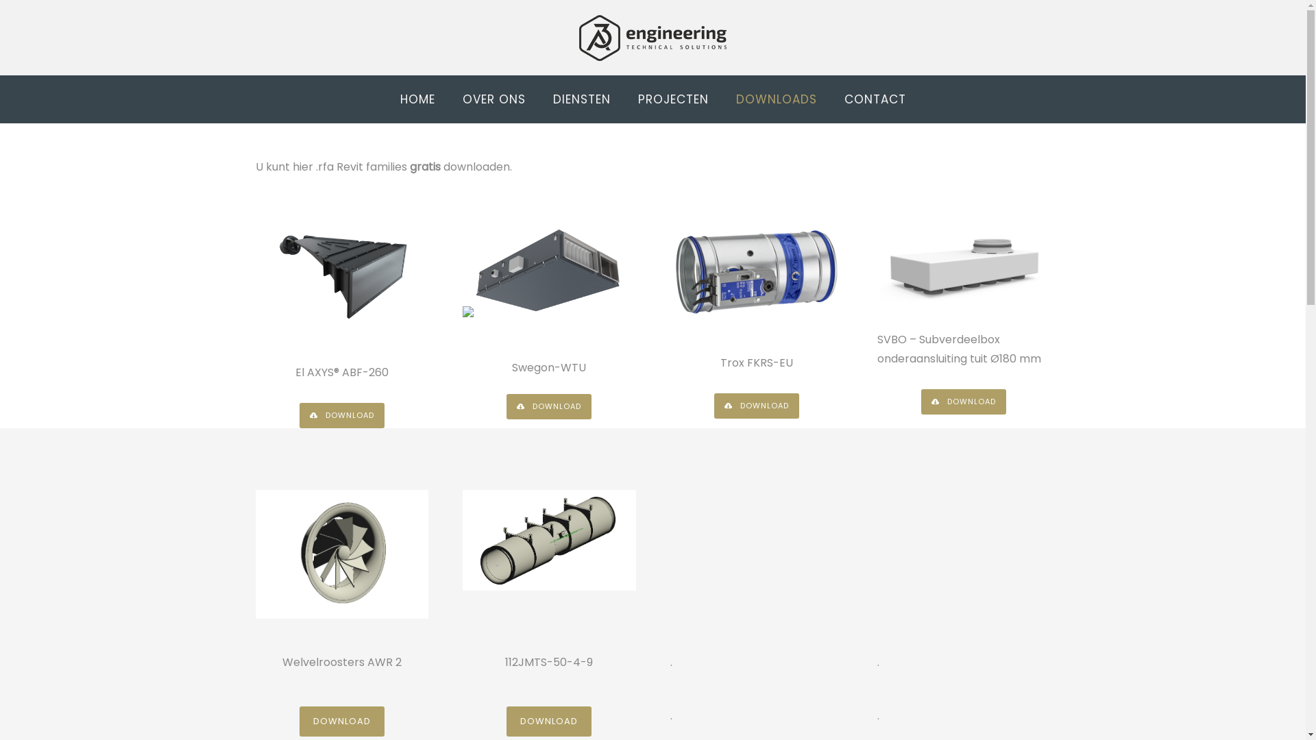  Describe the element at coordinates (549, 721) in the screenshot. I see `DOWNLOAD` at that location.